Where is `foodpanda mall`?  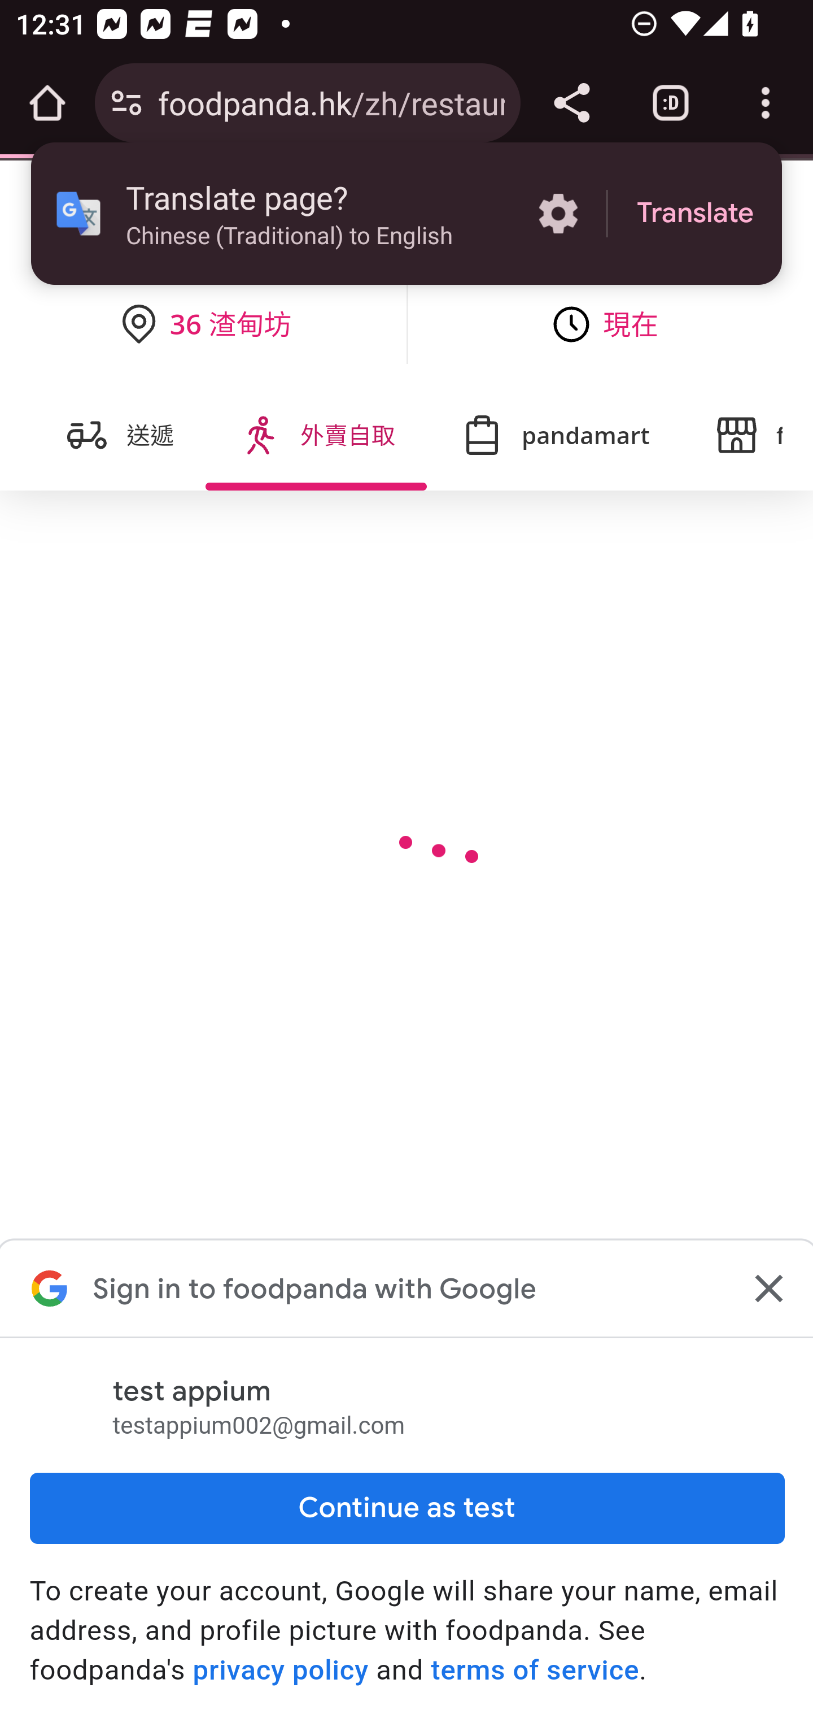 foodpanda mall is located at coordinates (732, 435).